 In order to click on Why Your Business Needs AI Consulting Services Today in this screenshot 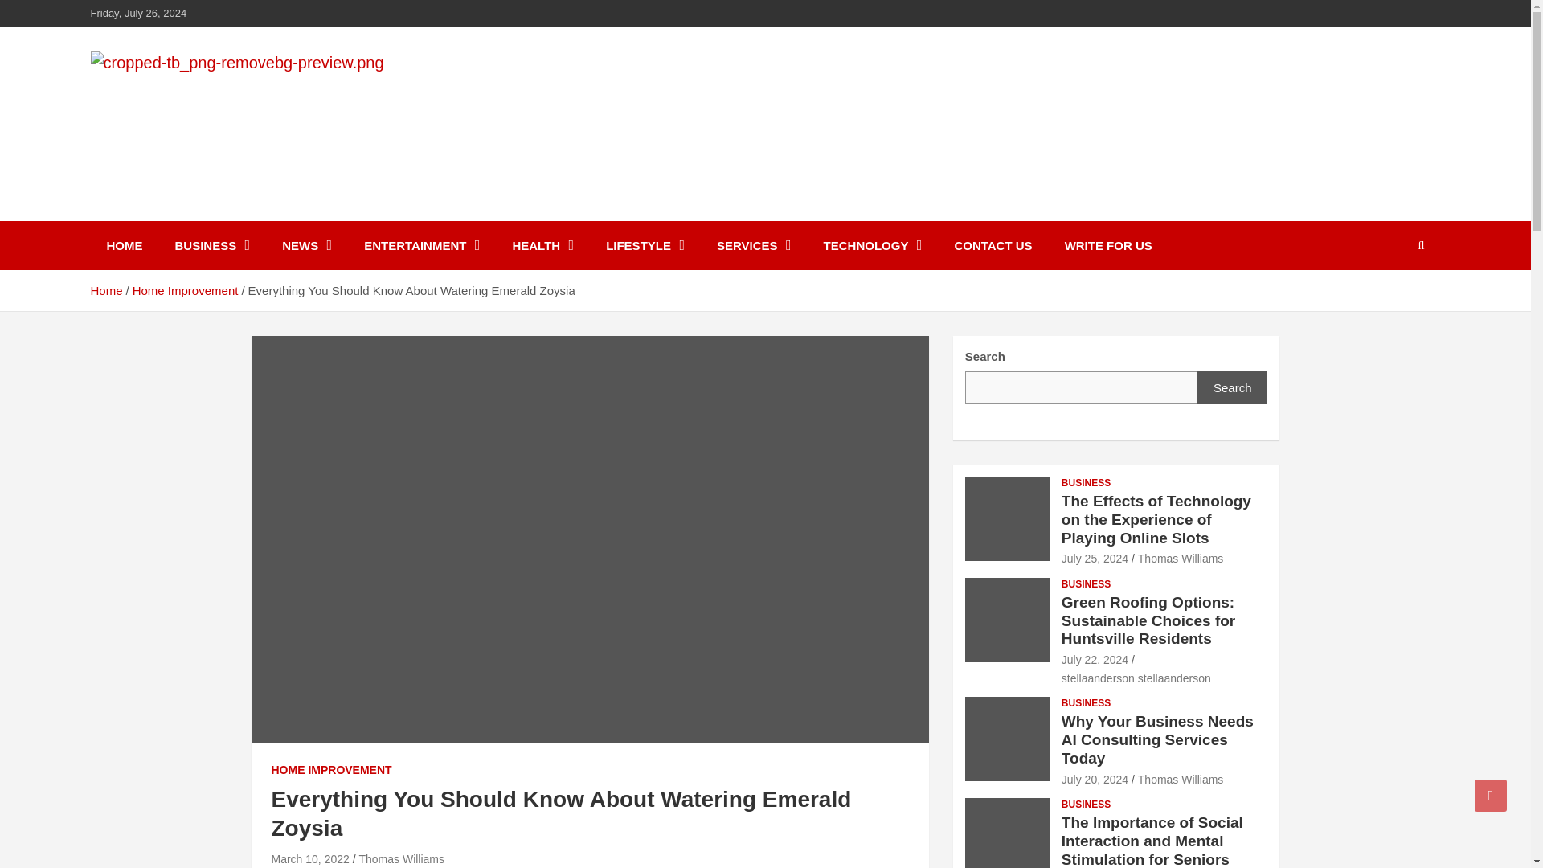, I will do `click(1095, 780)`.